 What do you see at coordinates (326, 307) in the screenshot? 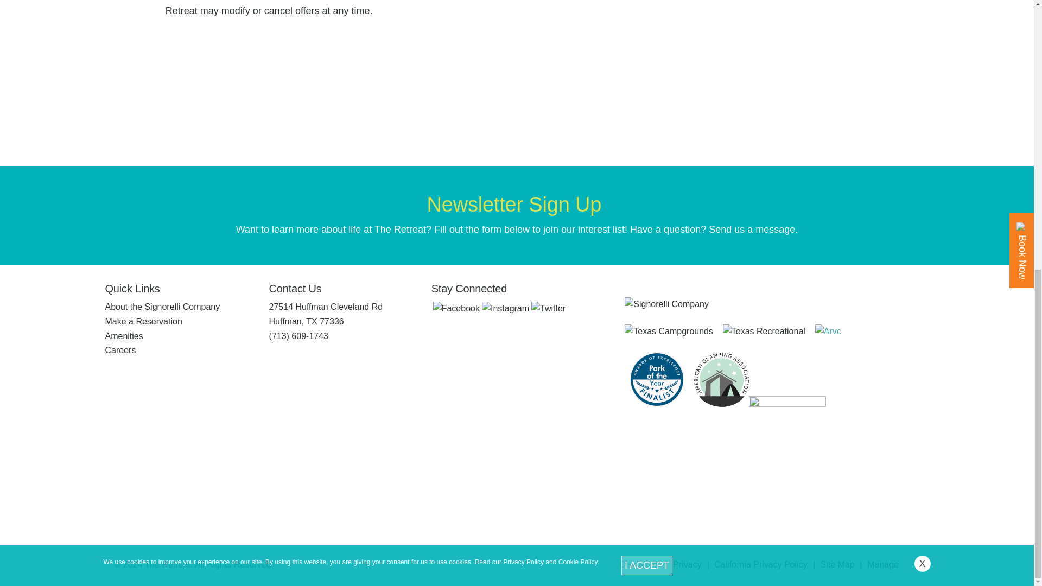
I see `27514 Huffman Cleveland Rd` at bounding box center [326, 307].